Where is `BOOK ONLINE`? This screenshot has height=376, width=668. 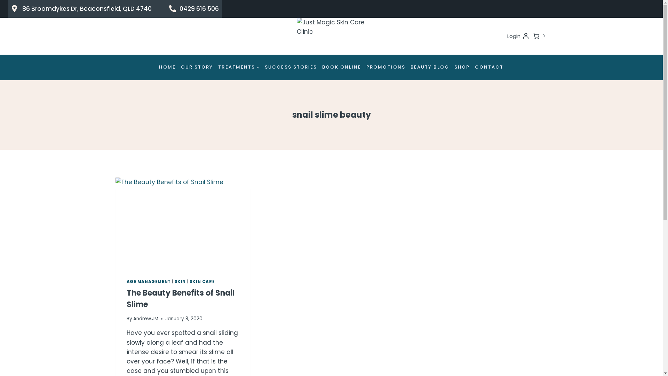 BOOK ONLINE is located at coordinates (342, 68).